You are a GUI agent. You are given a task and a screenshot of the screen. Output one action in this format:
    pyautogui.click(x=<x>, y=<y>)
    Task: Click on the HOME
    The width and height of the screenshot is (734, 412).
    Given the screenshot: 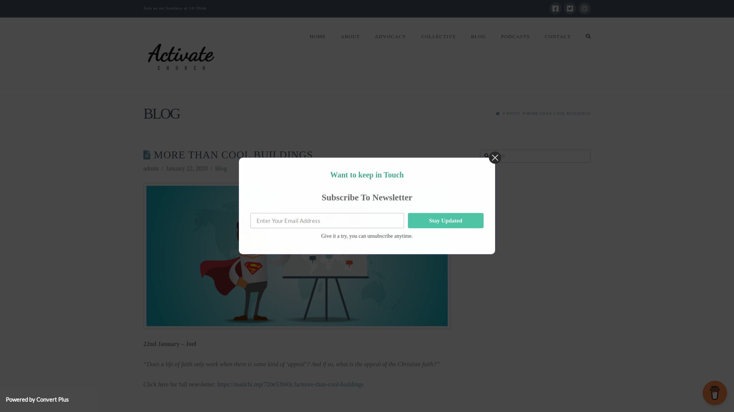 What is the action you would take?
    pyautogui.click(x=318, y=37)
    